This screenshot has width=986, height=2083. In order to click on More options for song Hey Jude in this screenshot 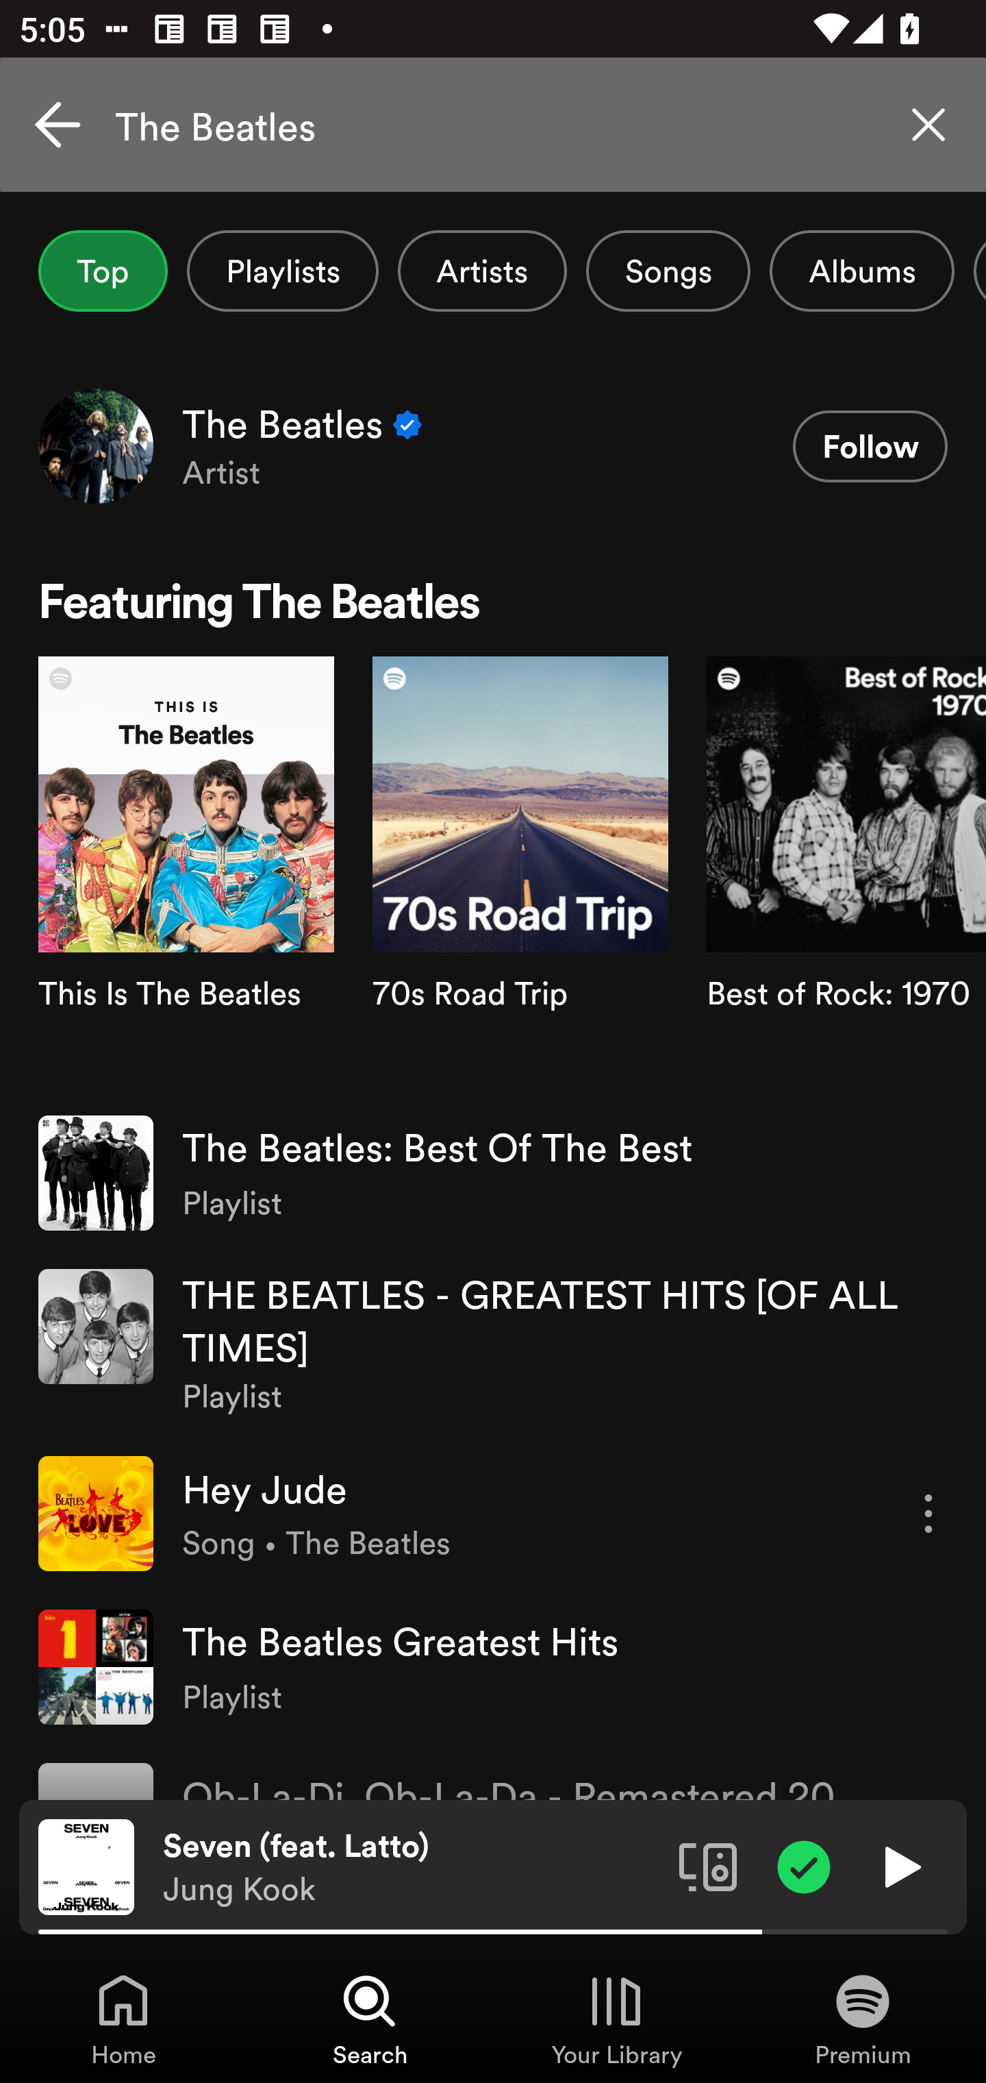, I will do `click(928, 1513)`.